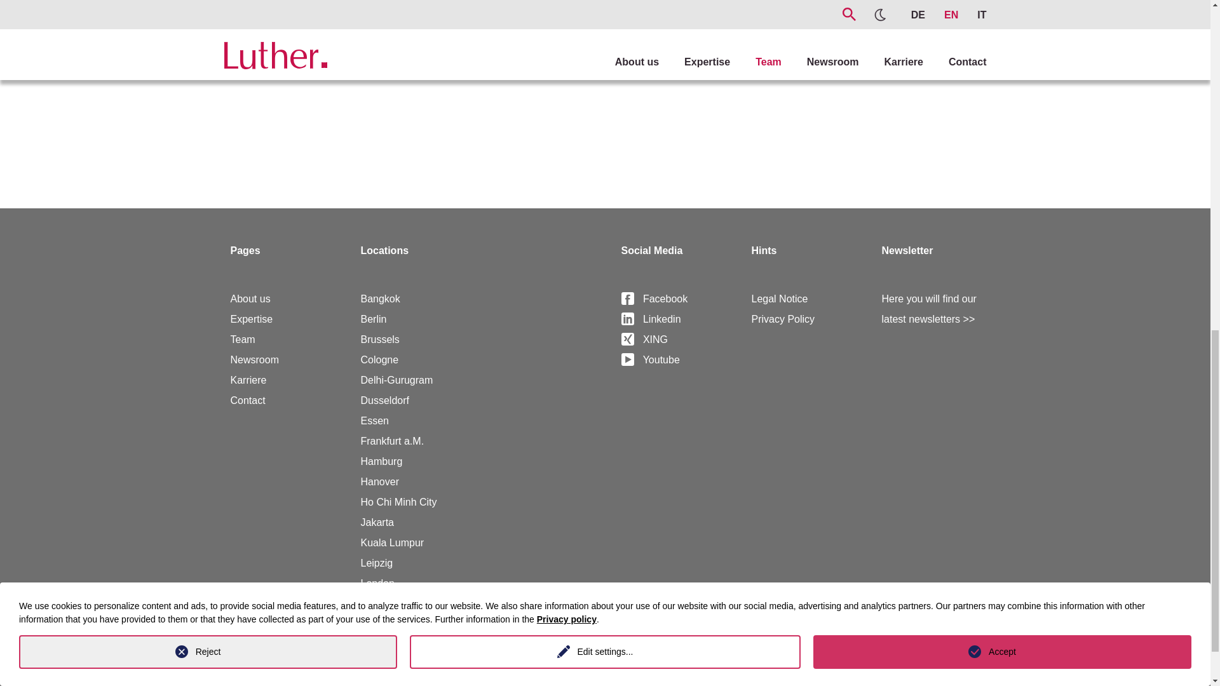 Image resolution: width=1220 pixels, height=686 pixels. I want to click on Delhi-Gurugram, so click(396, 380).